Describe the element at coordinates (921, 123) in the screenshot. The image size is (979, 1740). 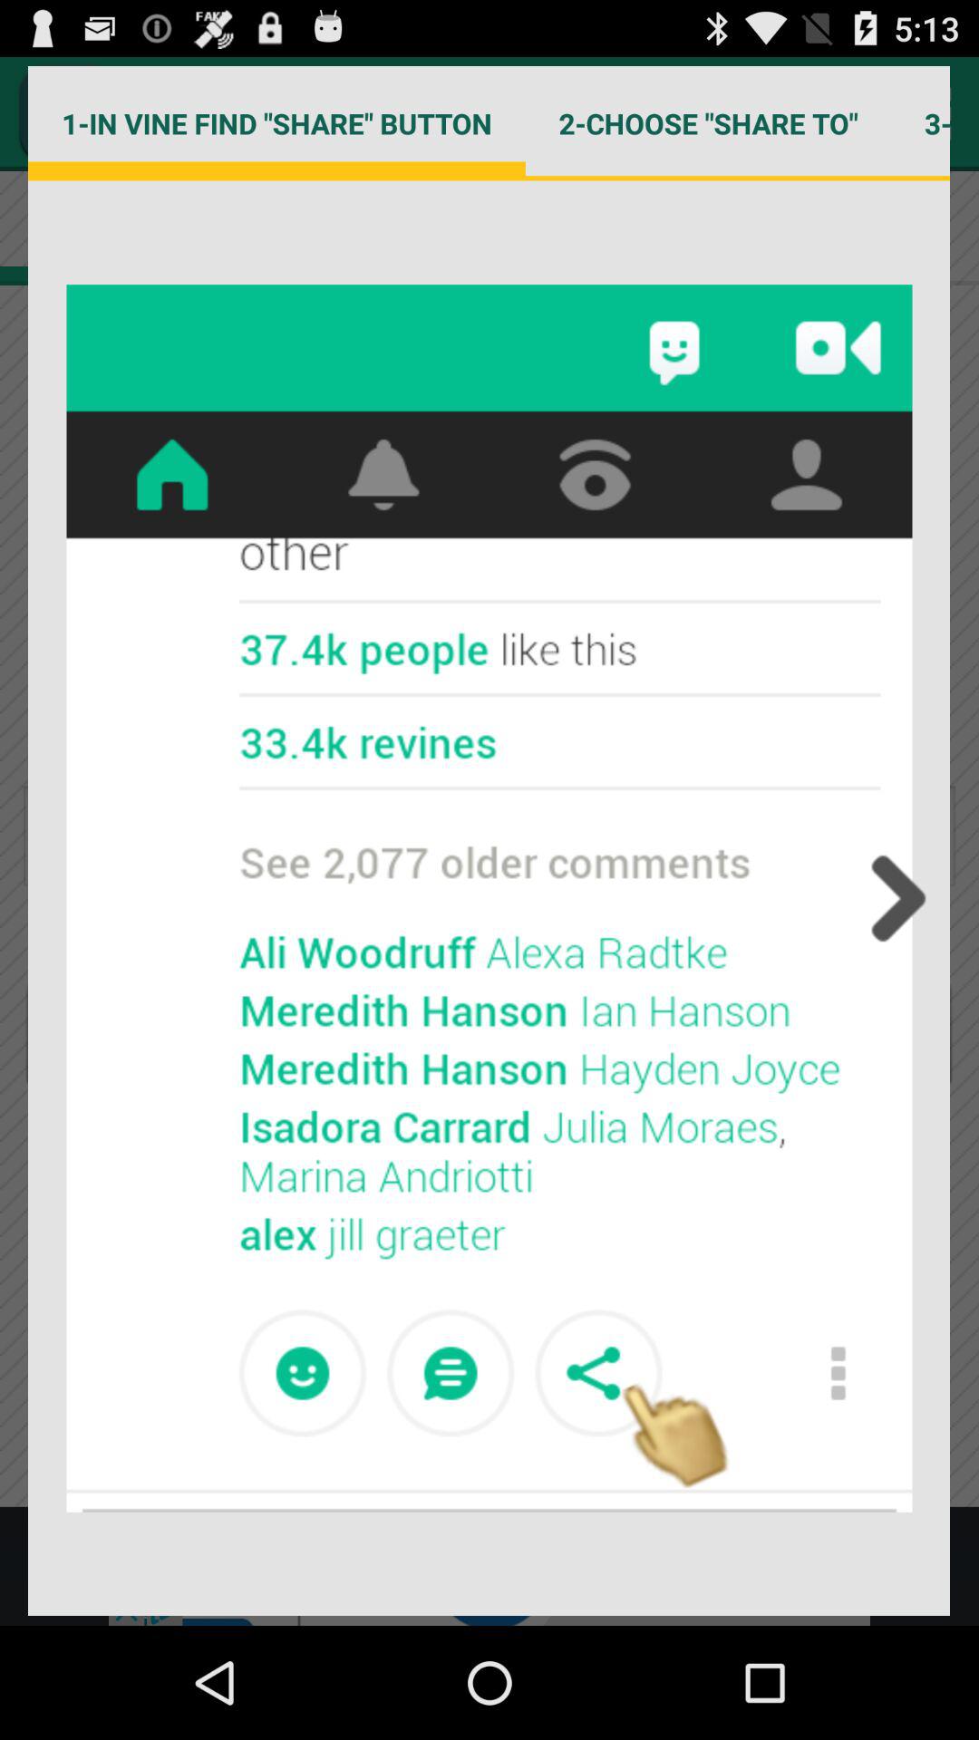
I see `flip to 3-choose vdownloadr` at that location.